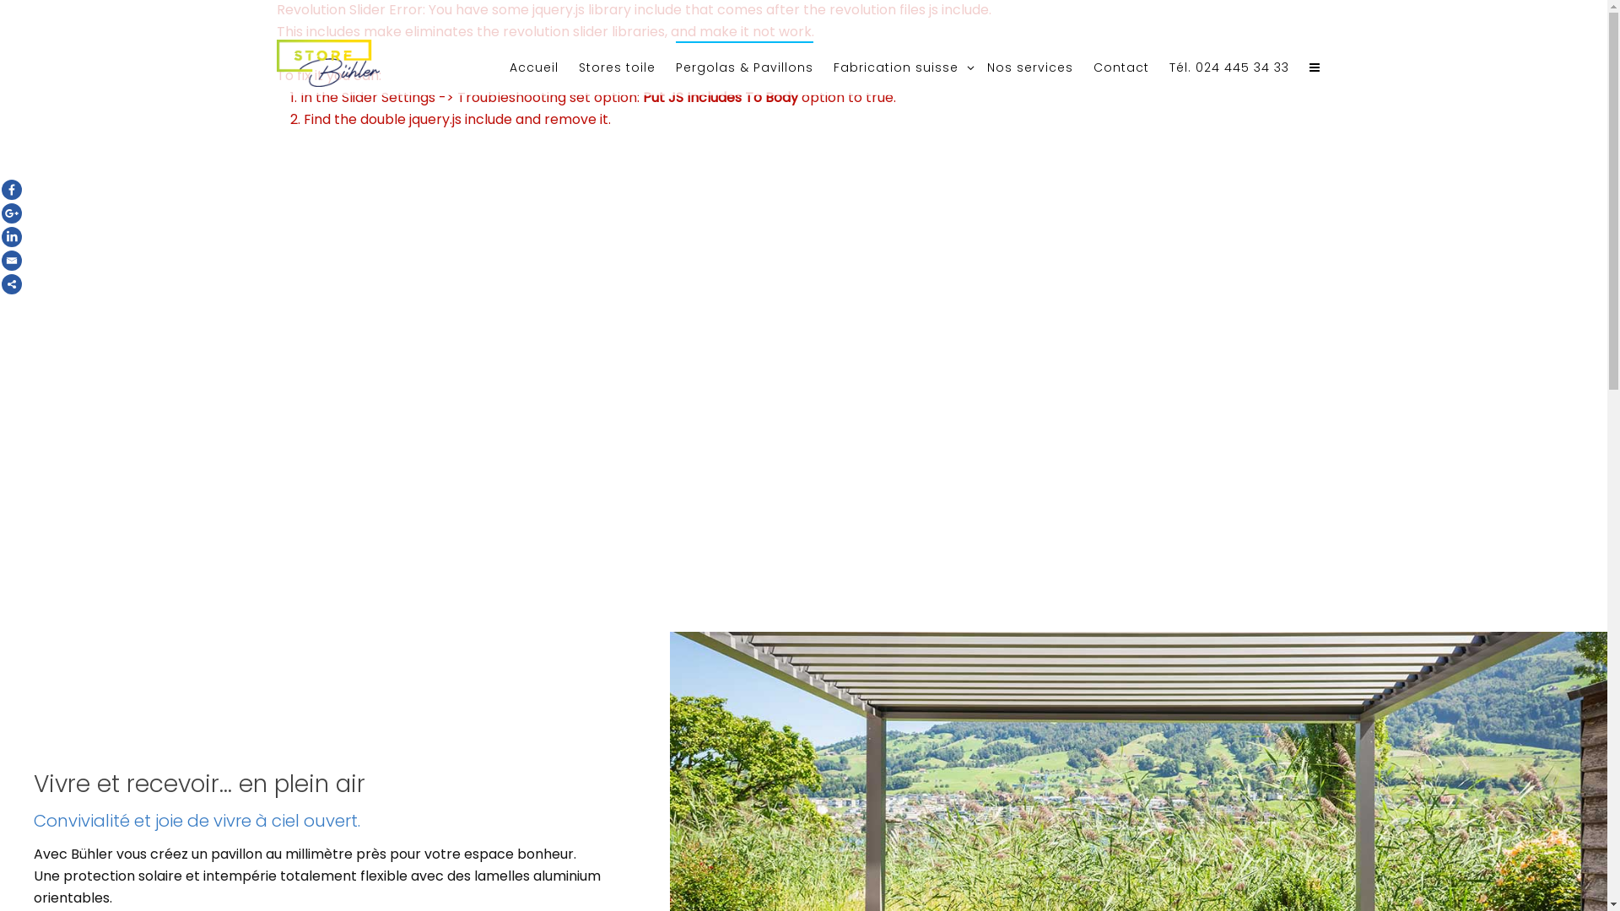 This screenshot has height=911, width=1620. I want to click on Google plus, so click(12, 213).